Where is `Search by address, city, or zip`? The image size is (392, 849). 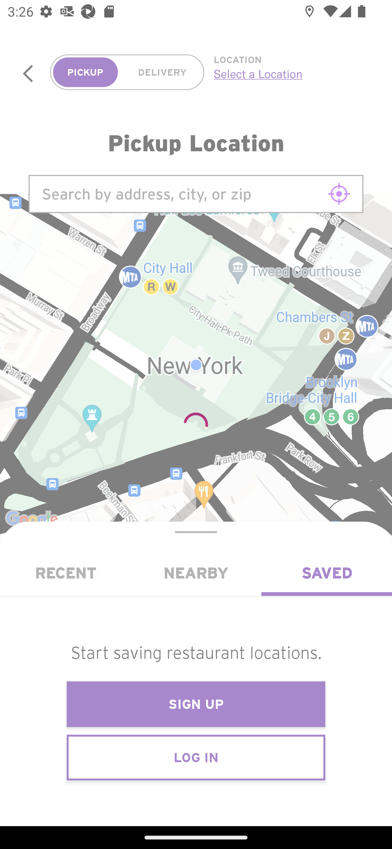
Search by address, city, or zip is located at coordinates (196, 194).